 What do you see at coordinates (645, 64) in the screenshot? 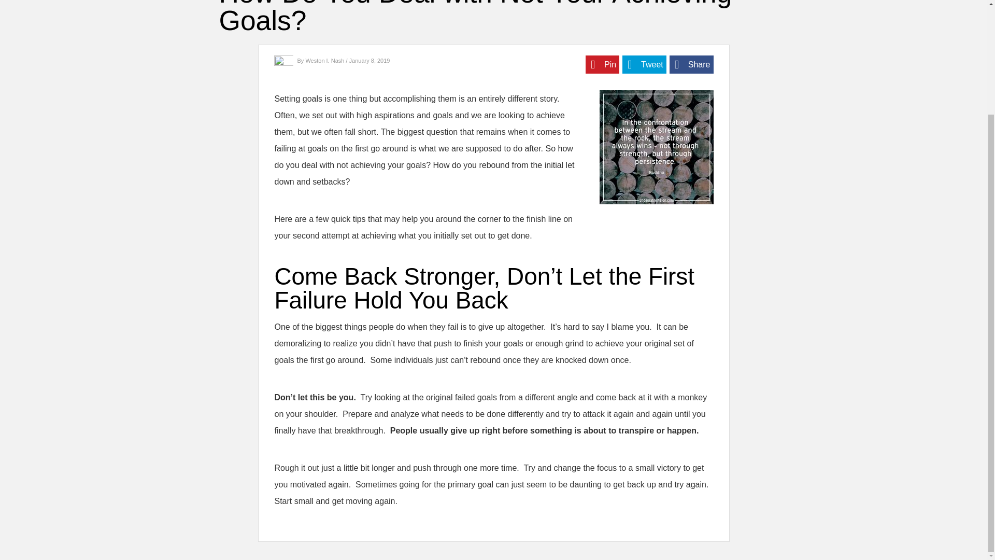
I see `Tweet` at bounding box center [645, 64].